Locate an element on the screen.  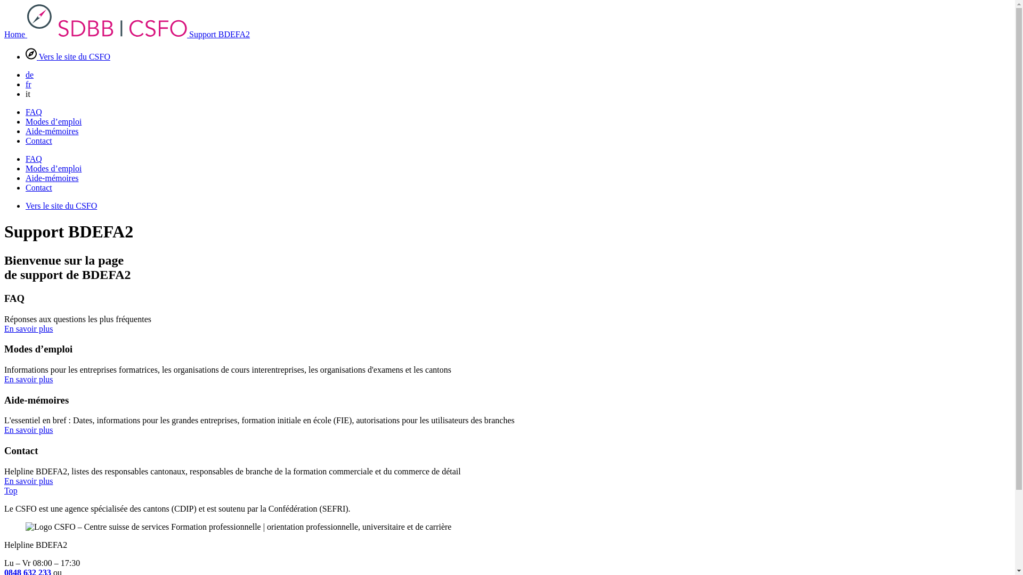
Vers le site du CSFO is located at coordinates (68, 56).